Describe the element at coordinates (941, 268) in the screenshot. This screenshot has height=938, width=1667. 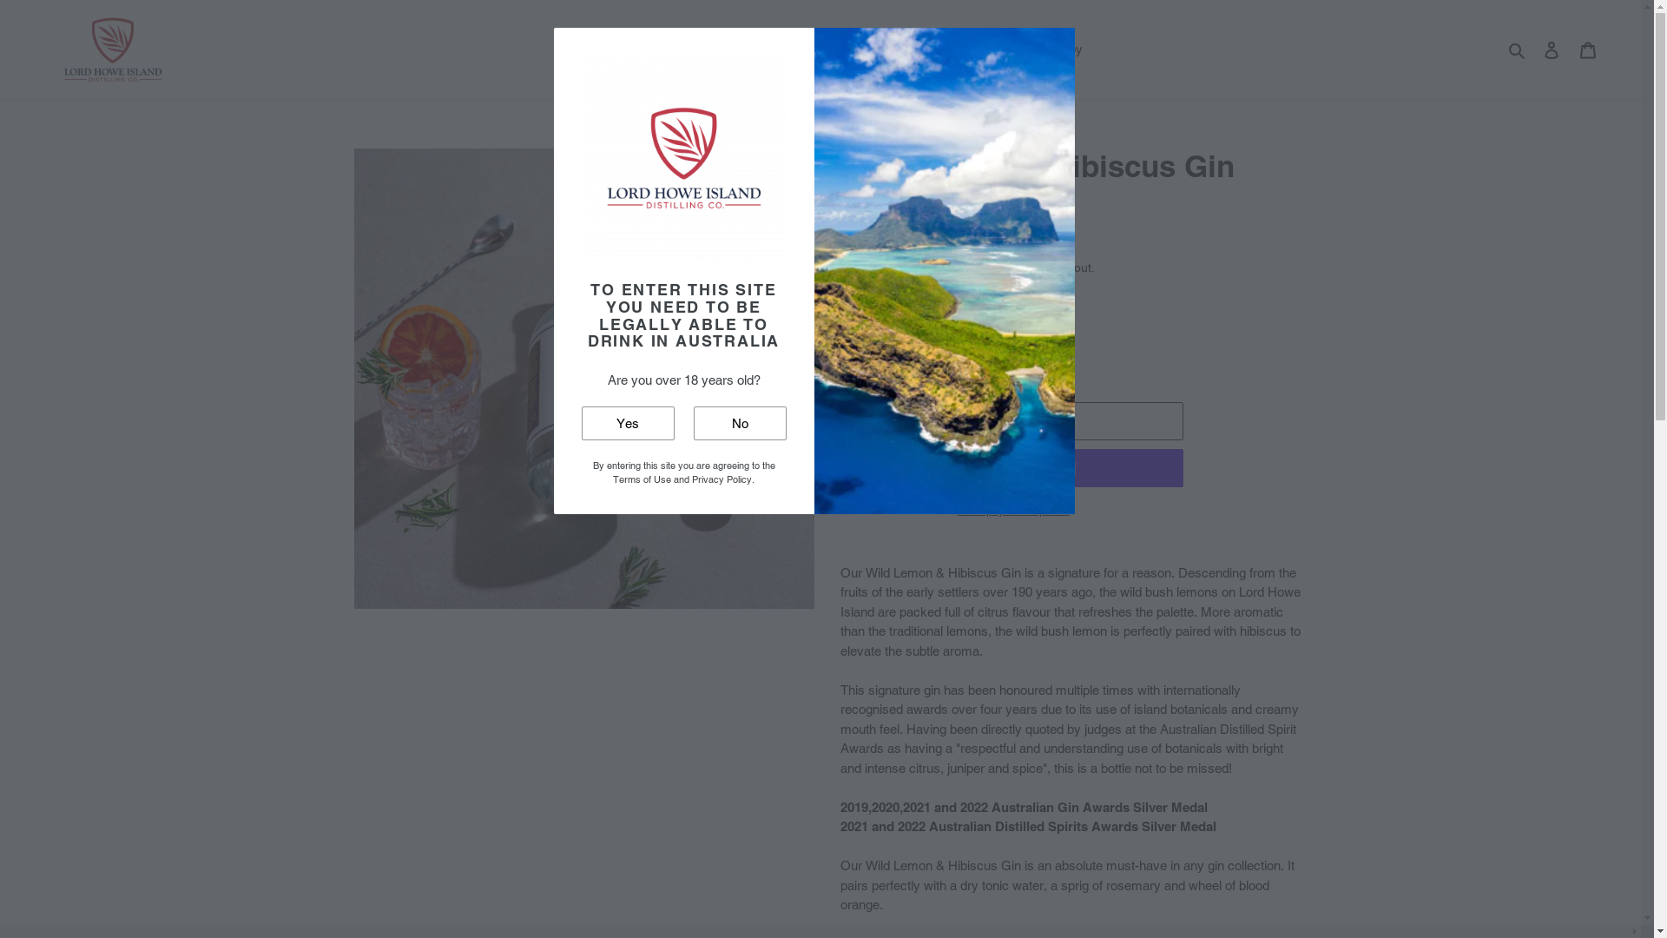
I see `Shipping` at that location.